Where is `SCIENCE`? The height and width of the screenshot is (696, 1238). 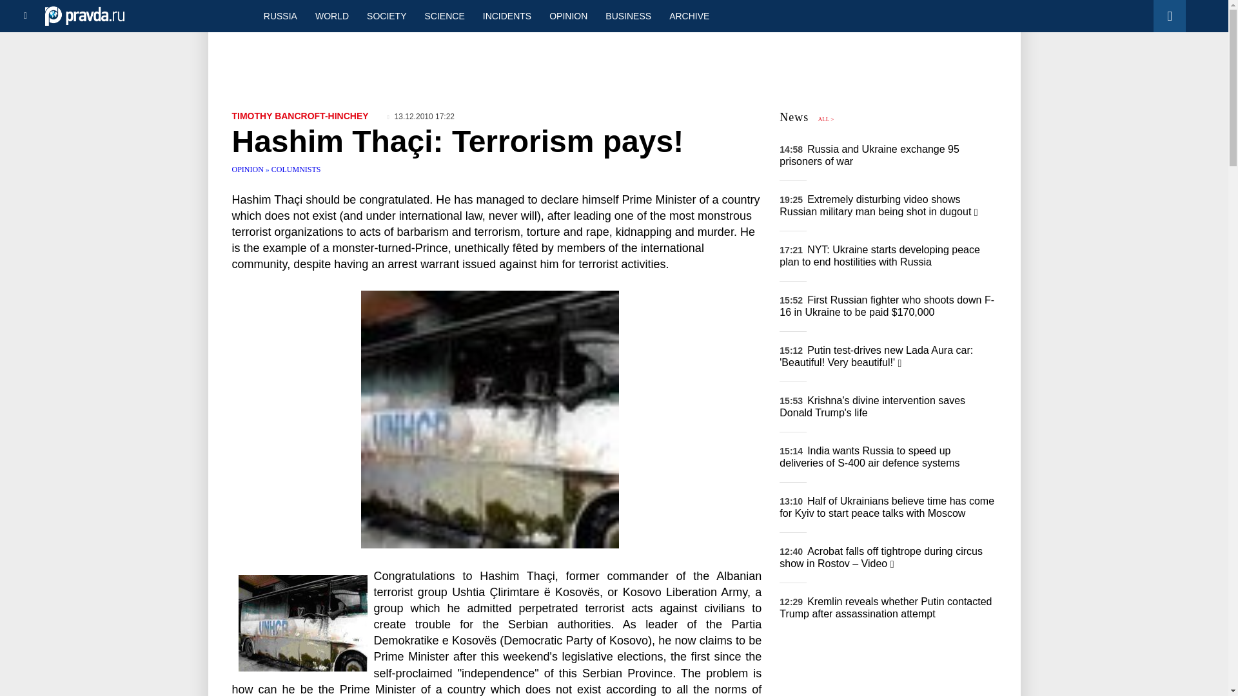
SCIENCE is located at coordinates (445, 15).